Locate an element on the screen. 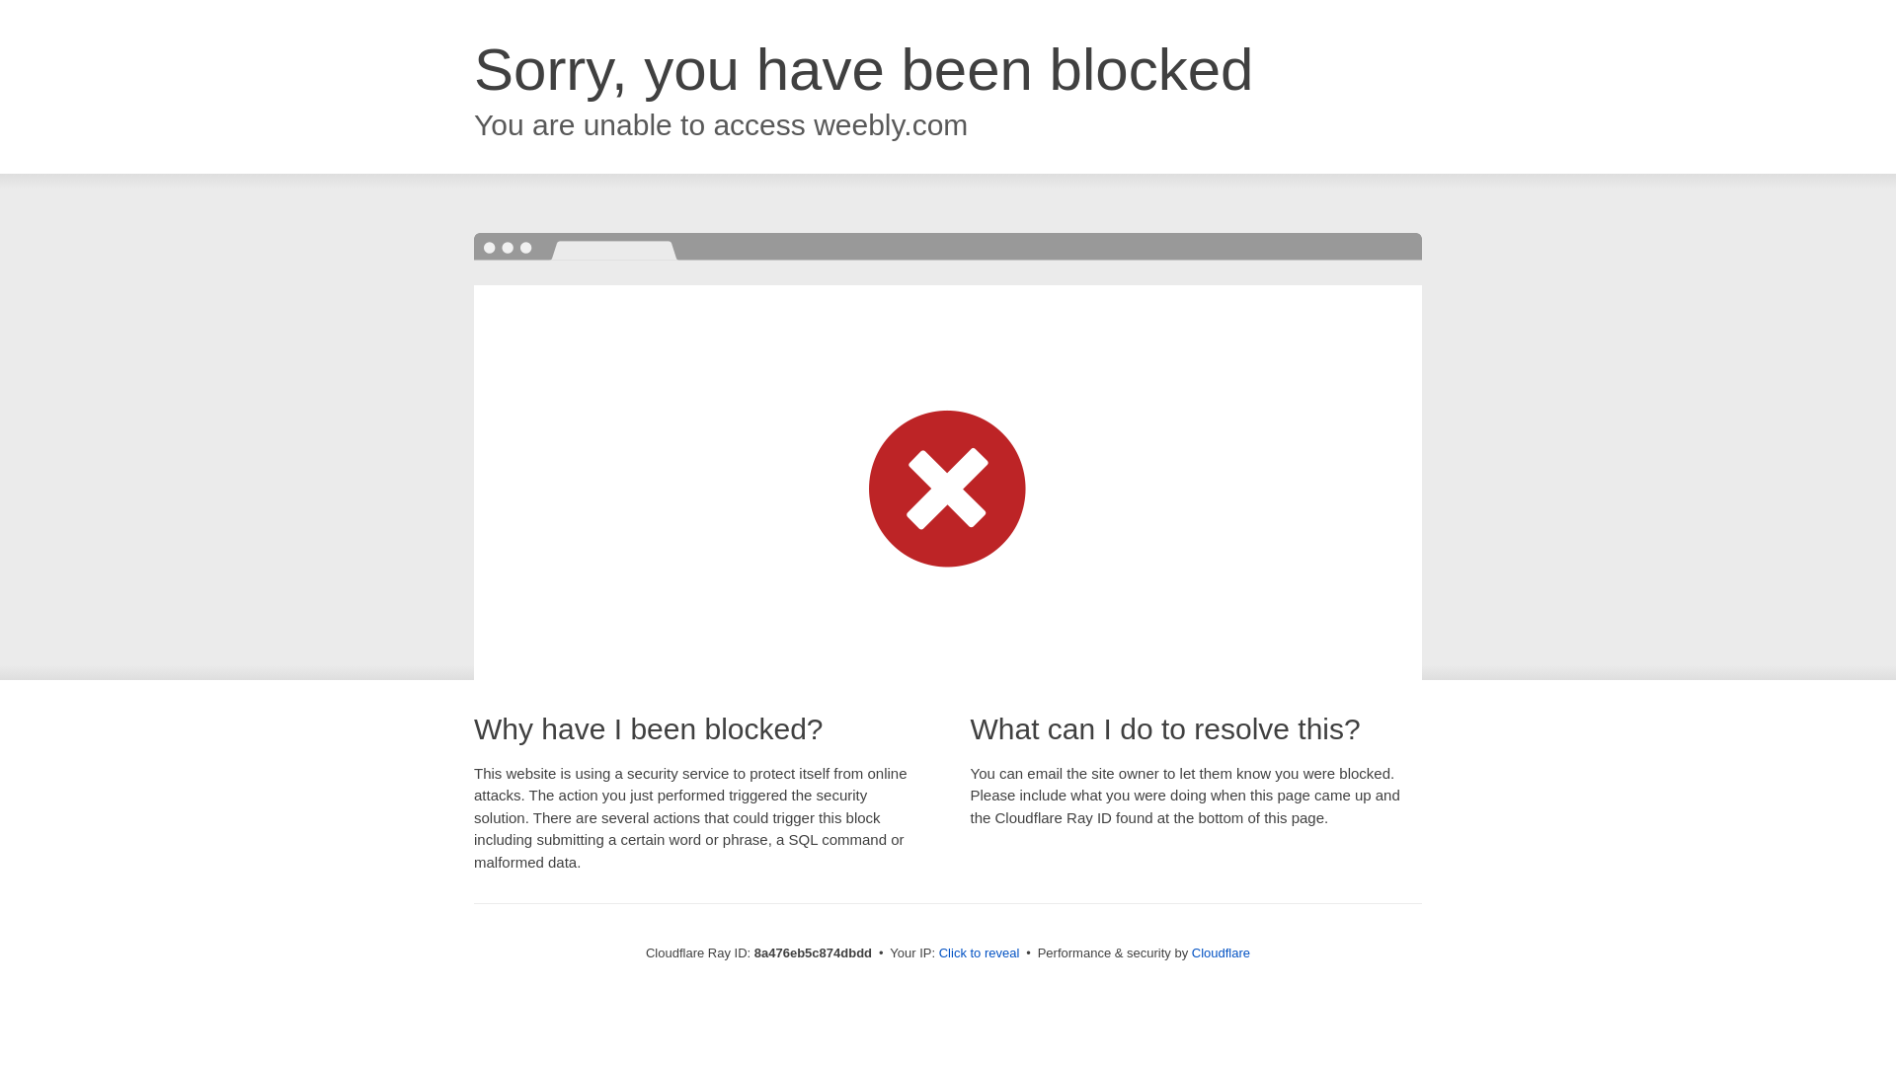 This screenshot has height=1066, width=1896. Click to reveal is located at coordinates (979, 953).